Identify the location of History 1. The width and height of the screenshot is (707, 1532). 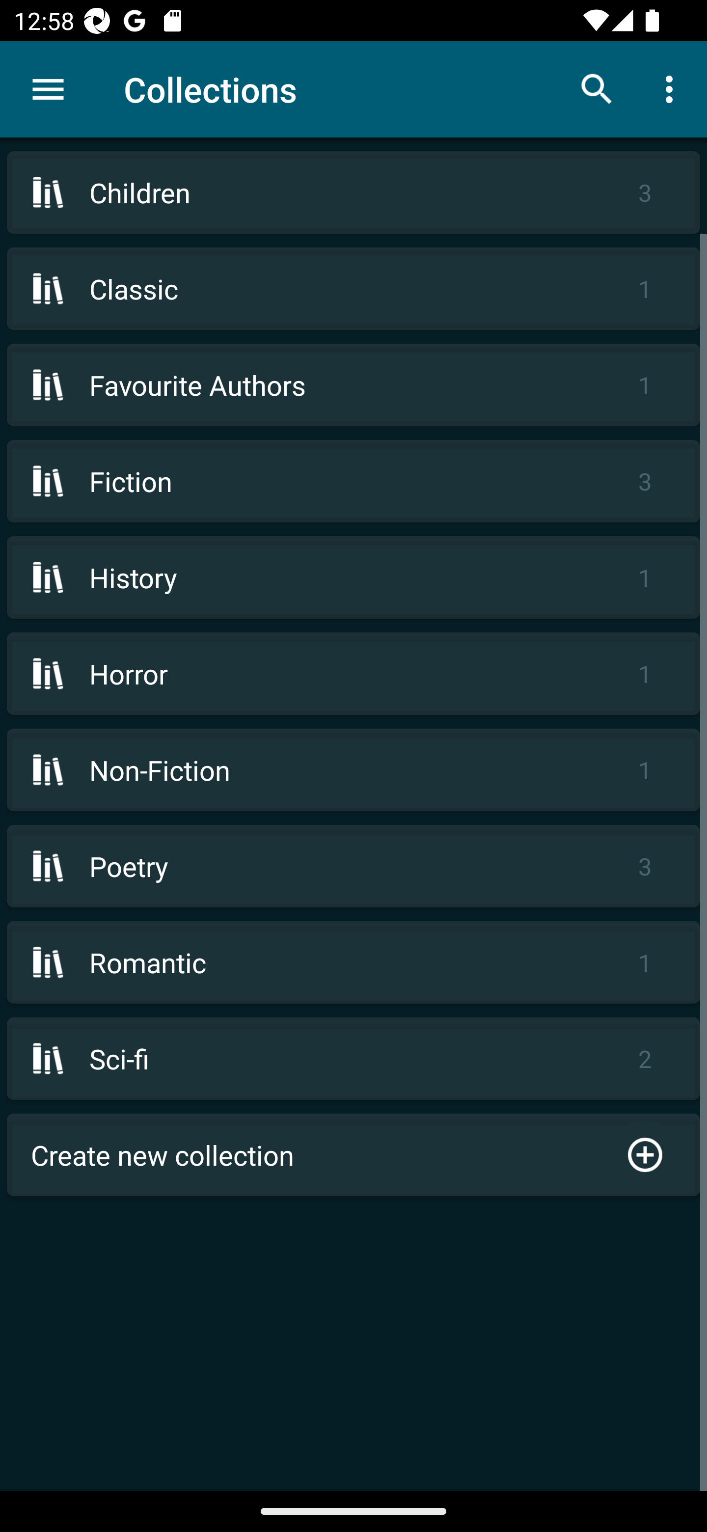
(353, 577).